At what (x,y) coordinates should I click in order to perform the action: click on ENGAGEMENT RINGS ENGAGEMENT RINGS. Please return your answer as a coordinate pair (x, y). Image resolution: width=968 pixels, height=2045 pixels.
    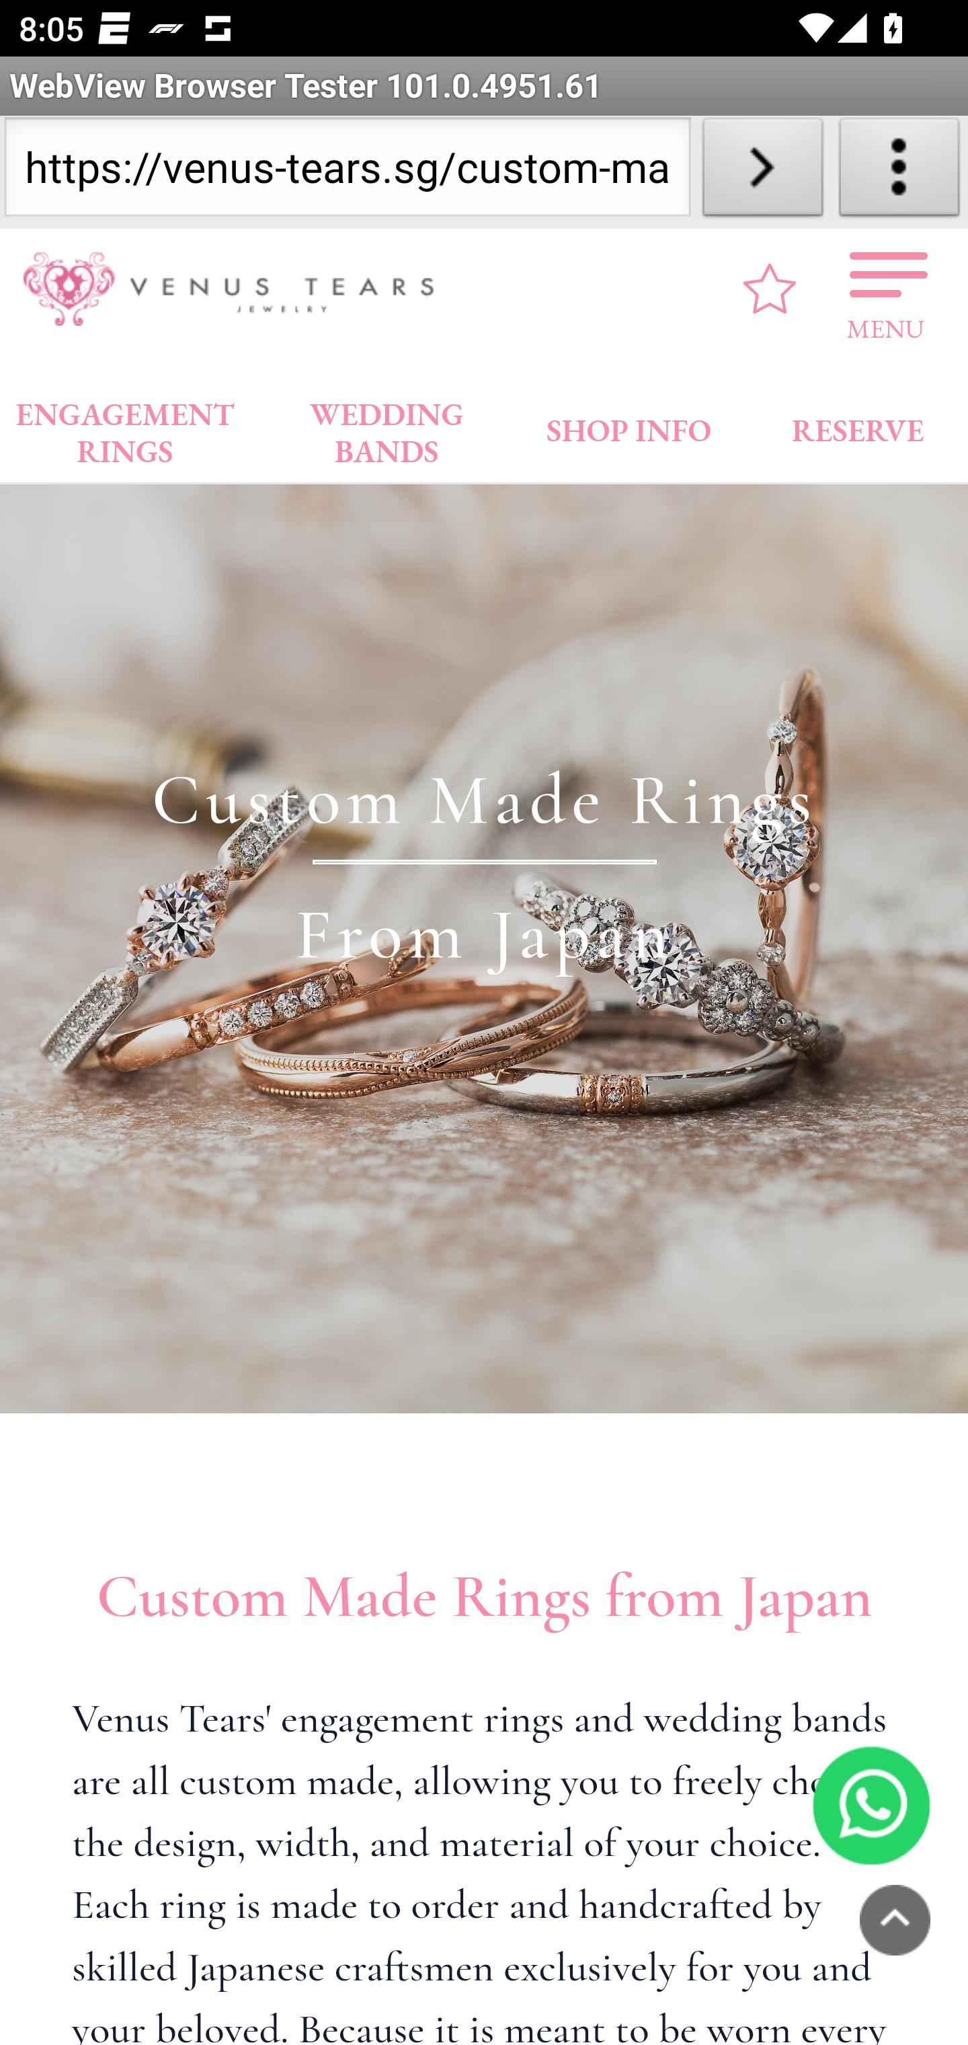
    Looking at the image, I should click on (126, 426).